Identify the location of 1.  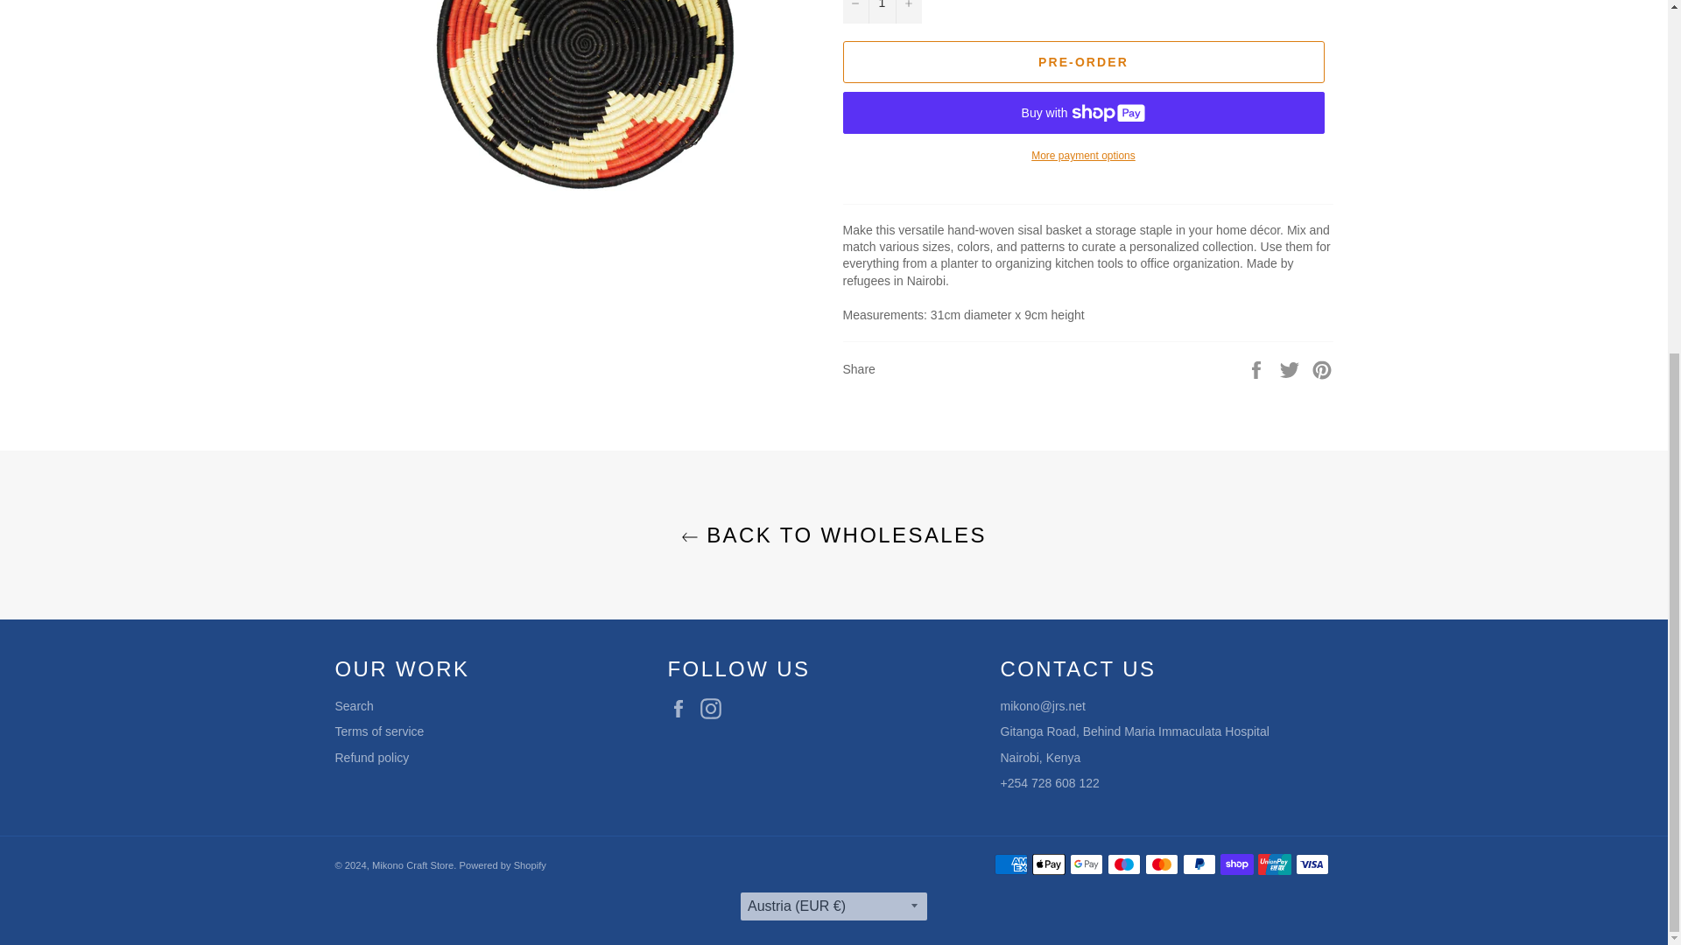
(881, 12).